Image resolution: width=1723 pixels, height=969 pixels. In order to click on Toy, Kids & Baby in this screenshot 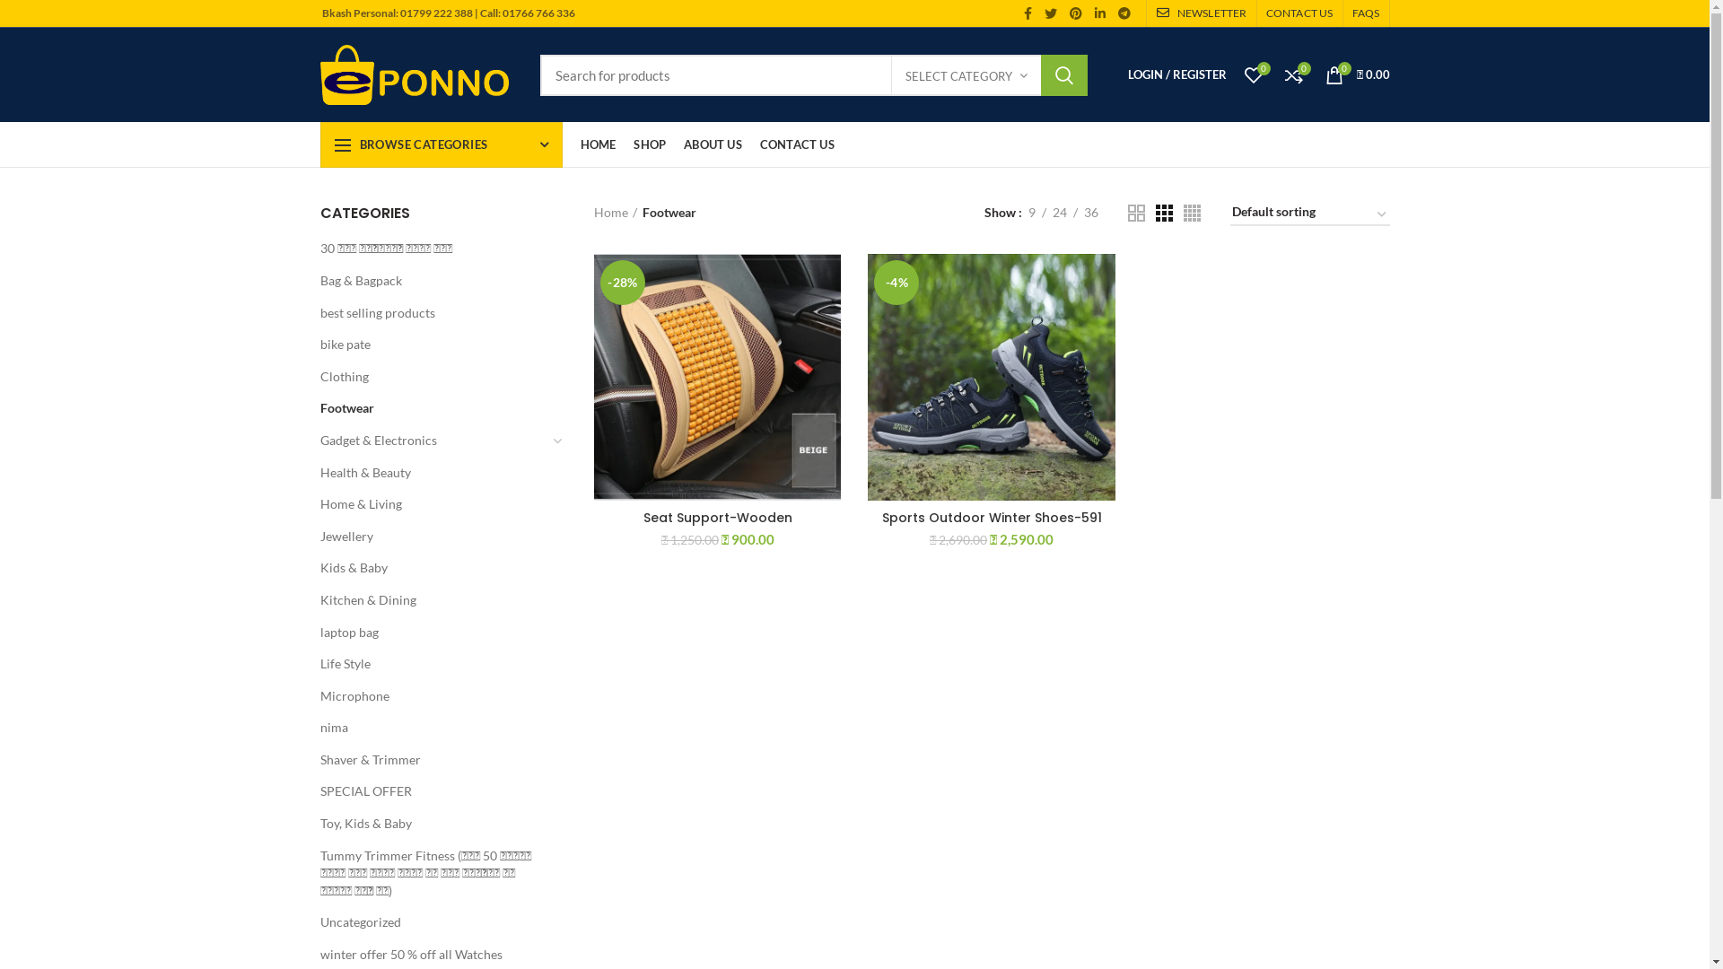, I will do `click(433, 824)`.